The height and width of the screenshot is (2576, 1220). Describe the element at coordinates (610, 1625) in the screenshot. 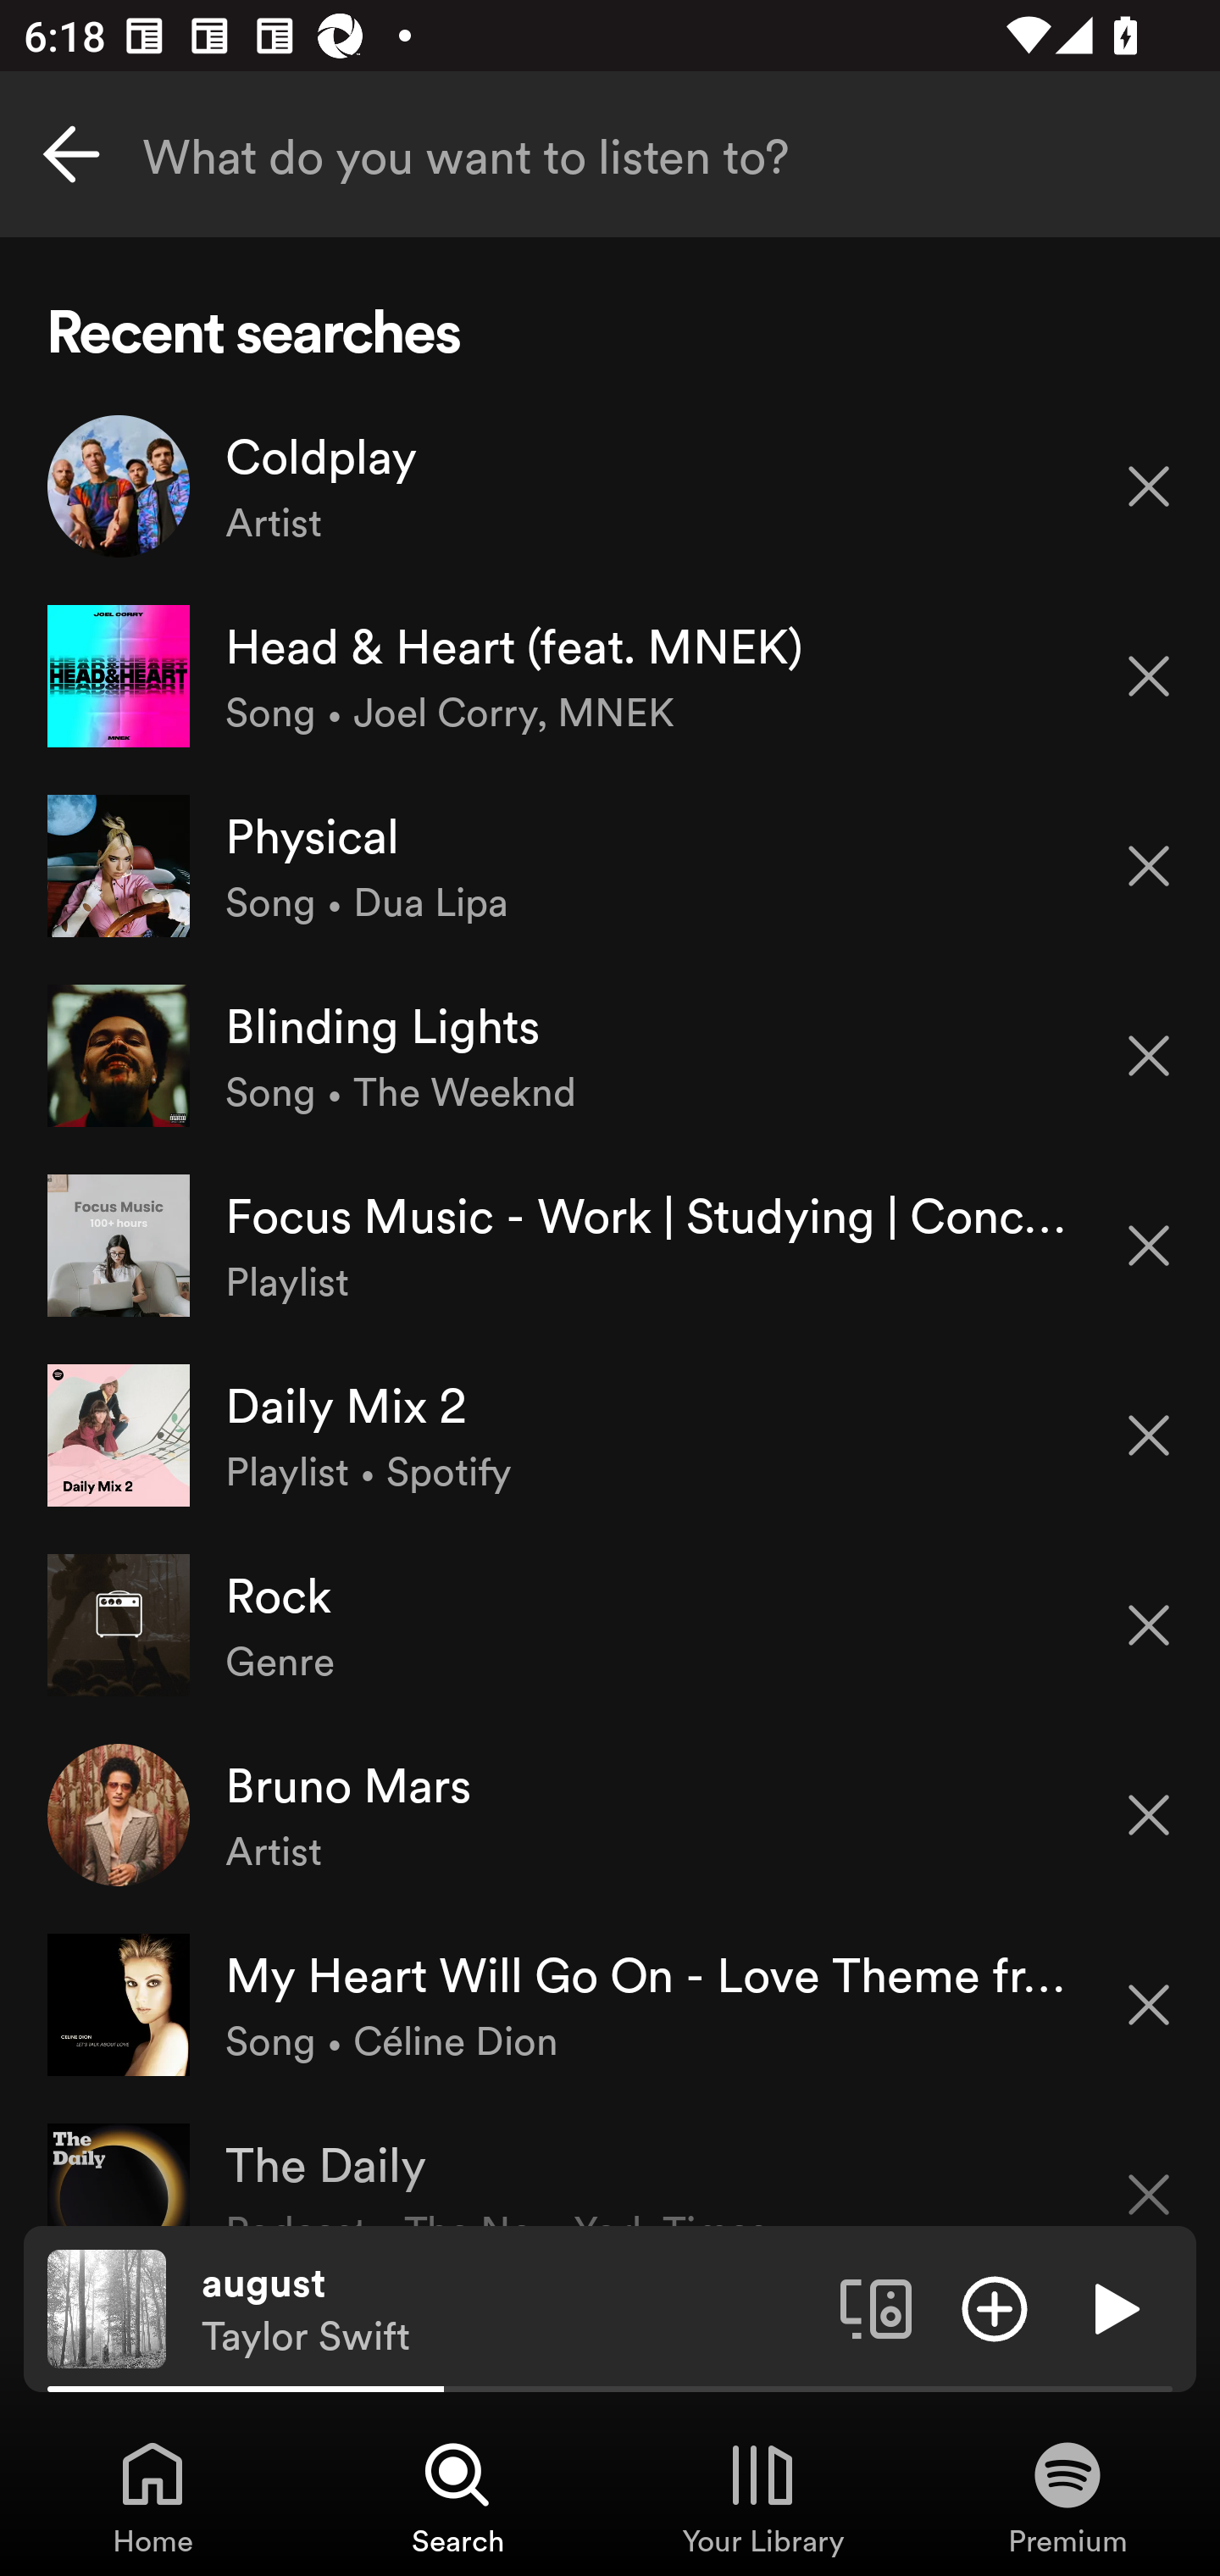

I see `Rock Genre Remove` at that location.